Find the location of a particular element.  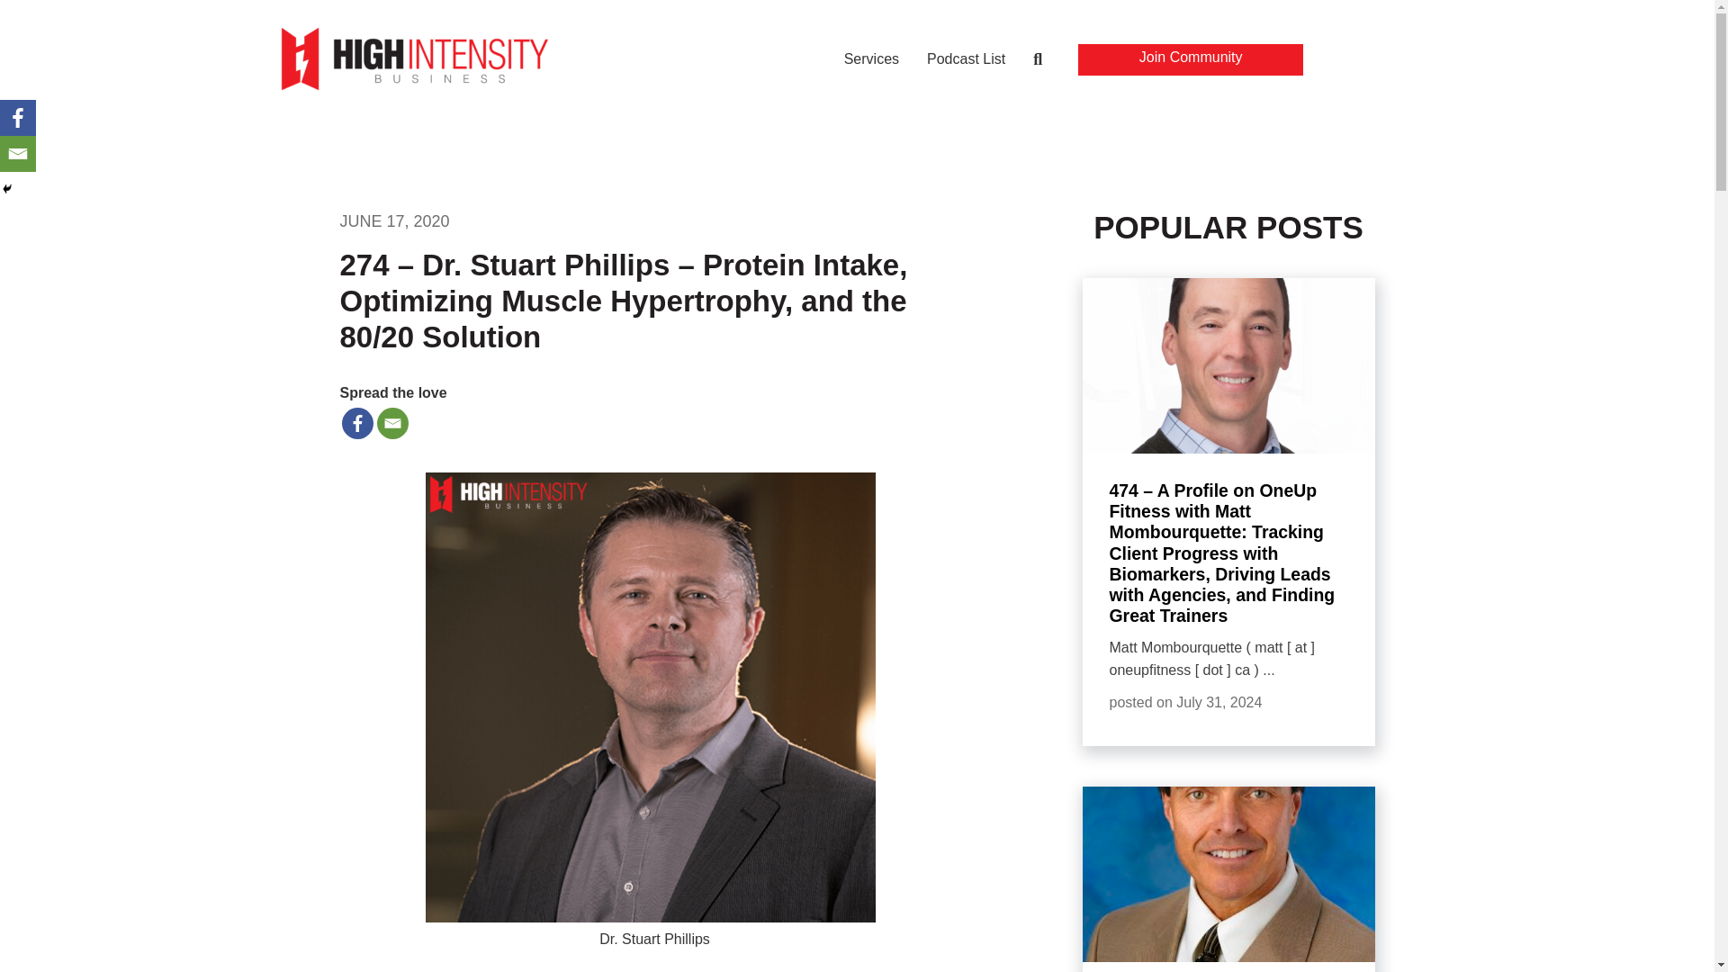

Facebook is located at coordinates (18, 118).